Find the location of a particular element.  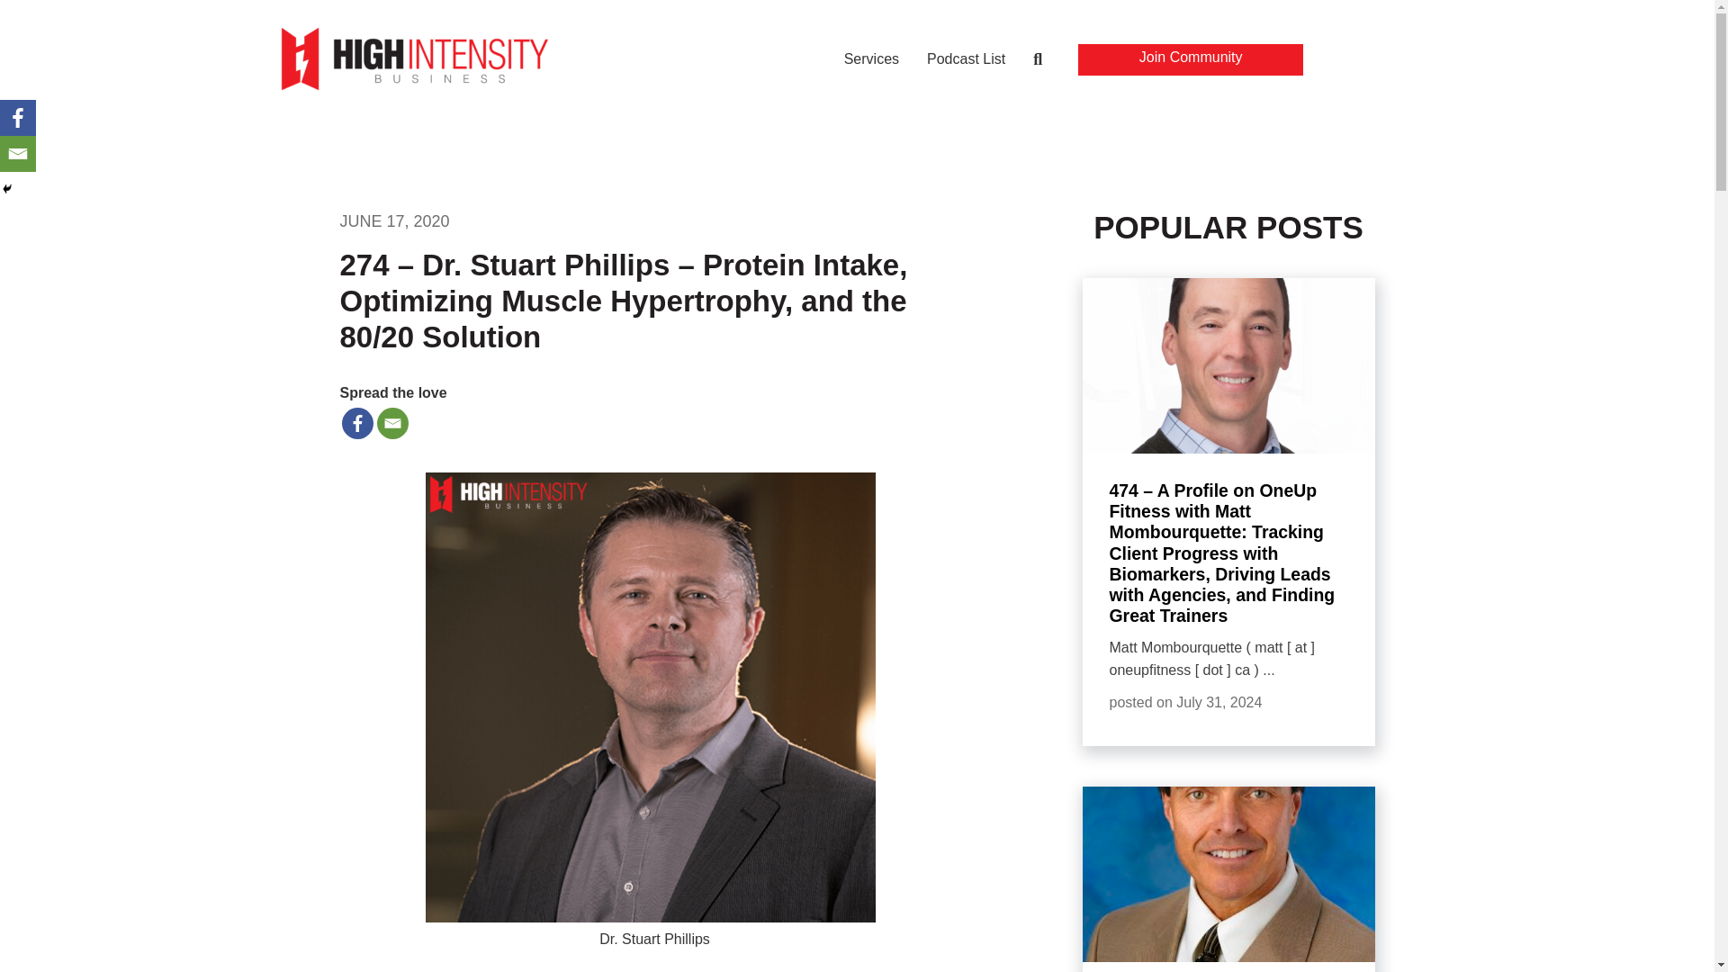

Facebook is located at coordinates (18, 118).